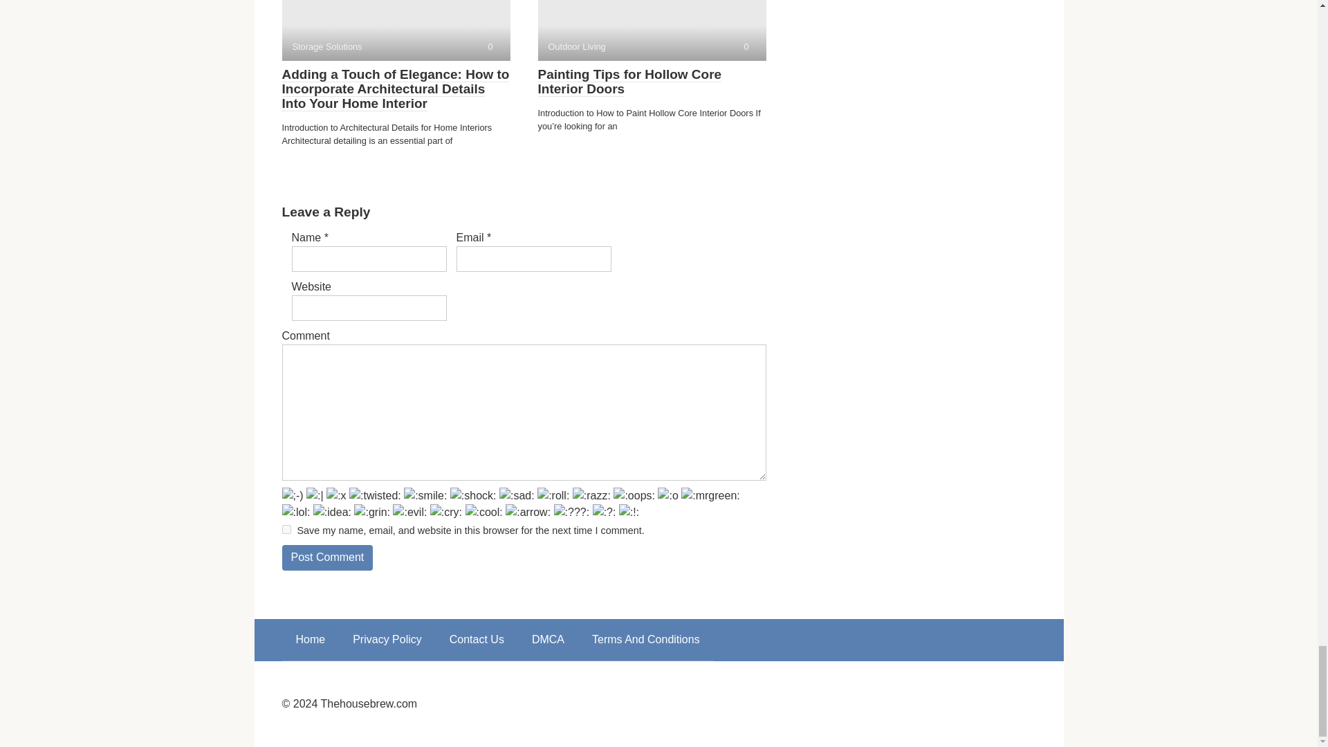 The width and height of the screenshot is (1328, 747). I want to click on Post Comment, so click(327, 557).